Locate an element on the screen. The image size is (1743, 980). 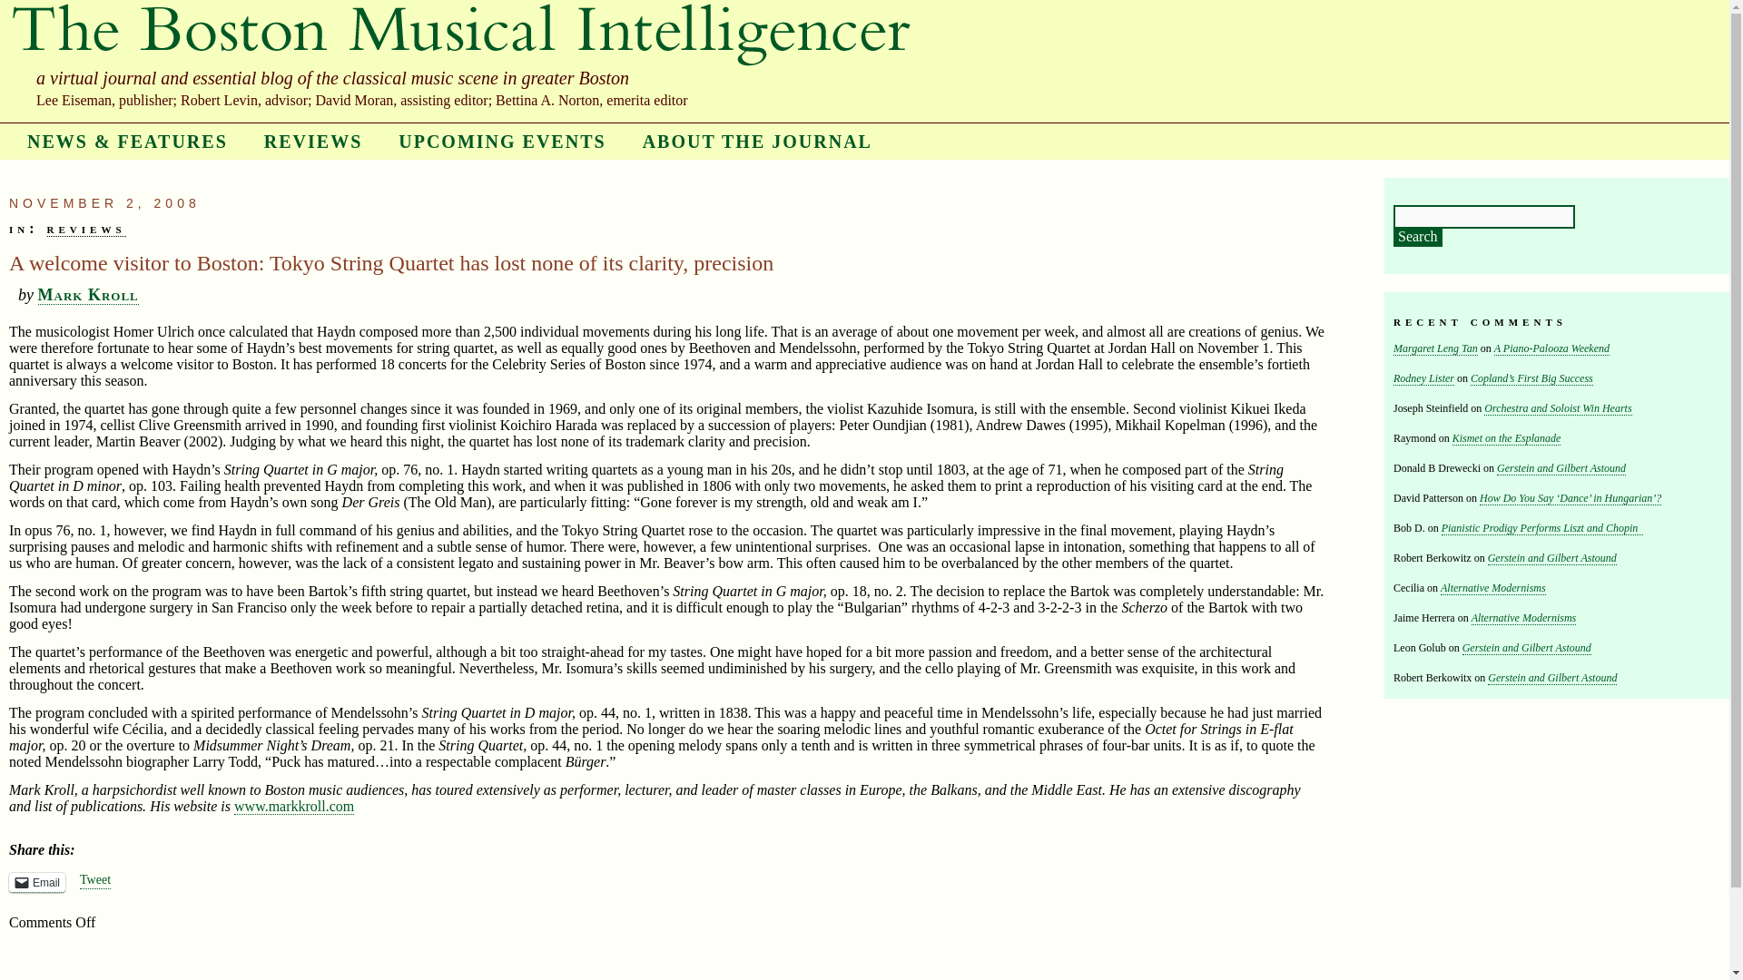
Kismet on the Esplanade is located at coordinates (1507, 439).